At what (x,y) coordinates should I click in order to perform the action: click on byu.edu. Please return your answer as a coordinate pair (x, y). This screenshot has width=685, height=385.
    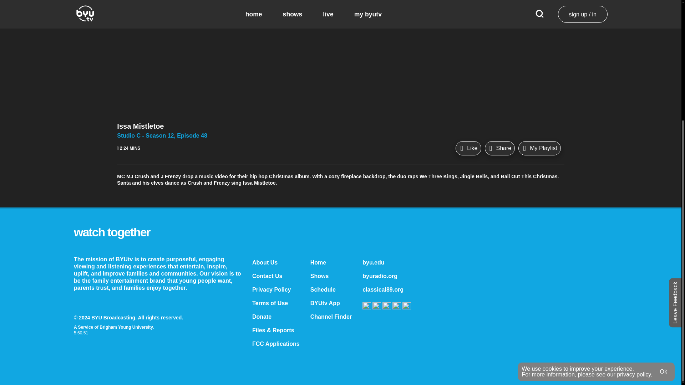
    Looking at the image, I should click on (373, 262).